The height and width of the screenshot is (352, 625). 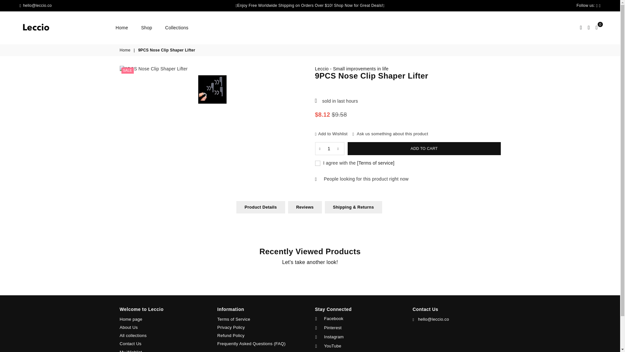 What do you see at coordinates (331, 134) in the screenshot?
I see `Add to Wishlist` at bounding box center [331, 134].